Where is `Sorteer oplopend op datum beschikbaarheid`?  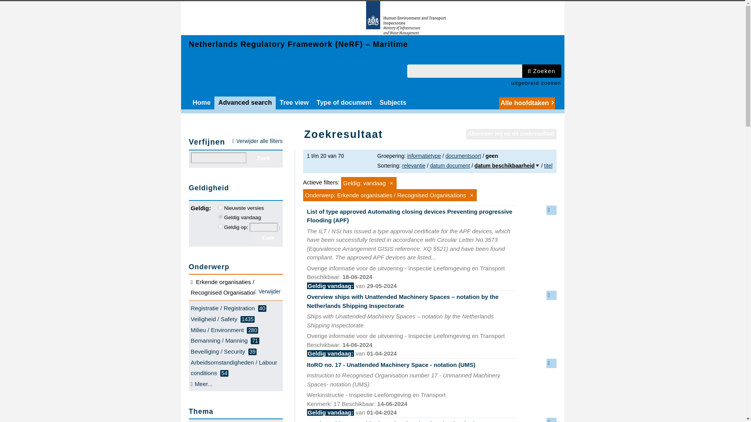 Sorteer oplopend op datum beschikbaarheid is located at coordinates (507, 166).